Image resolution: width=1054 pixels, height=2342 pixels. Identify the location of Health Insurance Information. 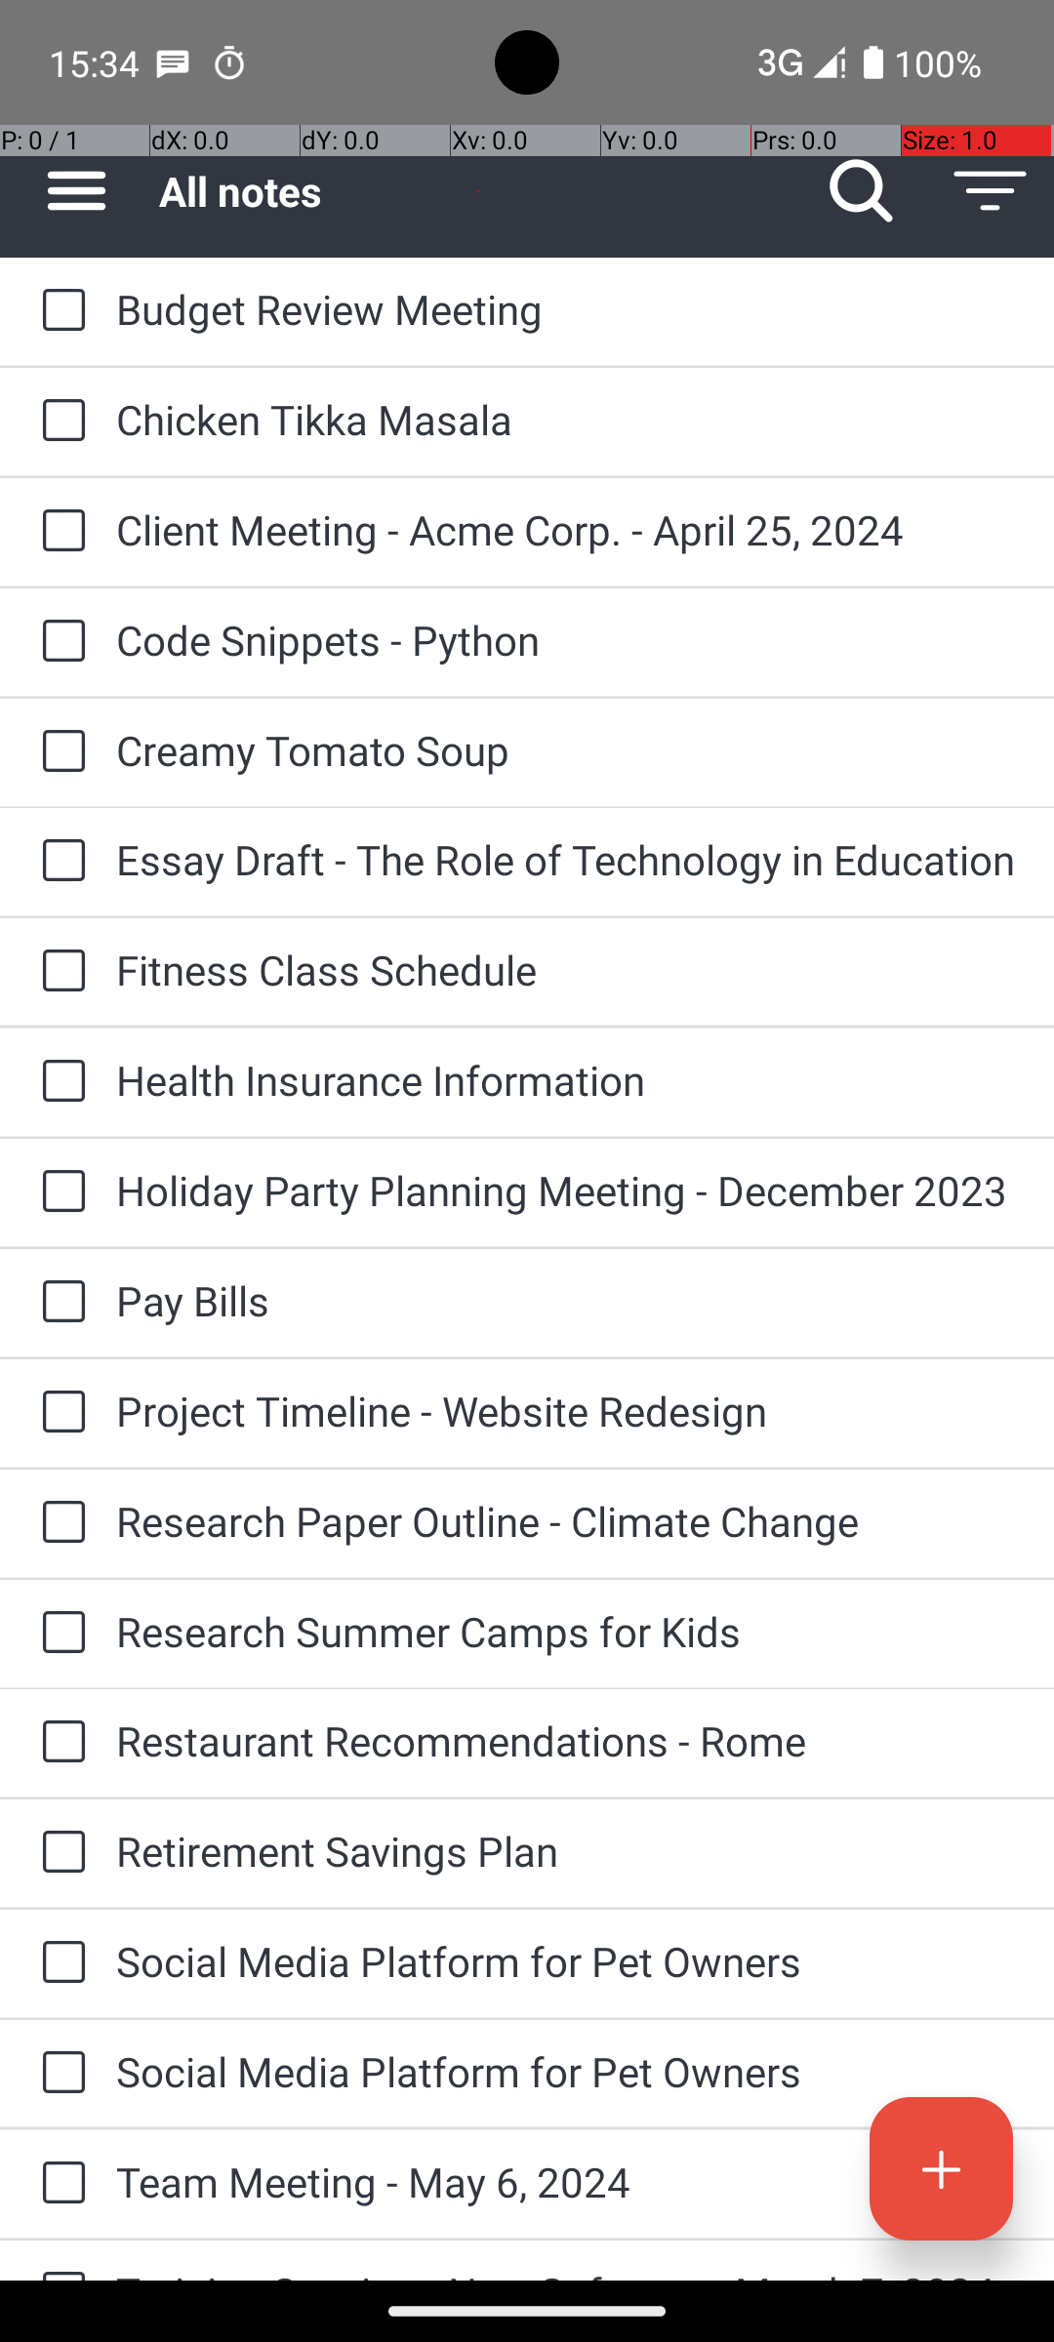
(566, 1079).